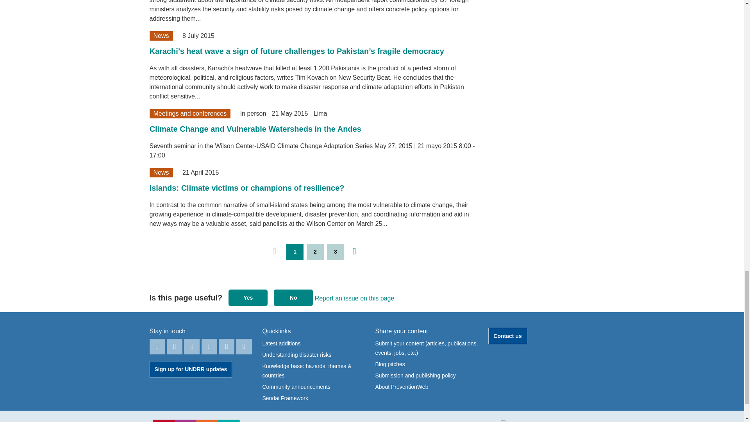  What do you see at coordinates (295, 252) in the screenshot?
I see `Current page` at bounding box center [295, 252].